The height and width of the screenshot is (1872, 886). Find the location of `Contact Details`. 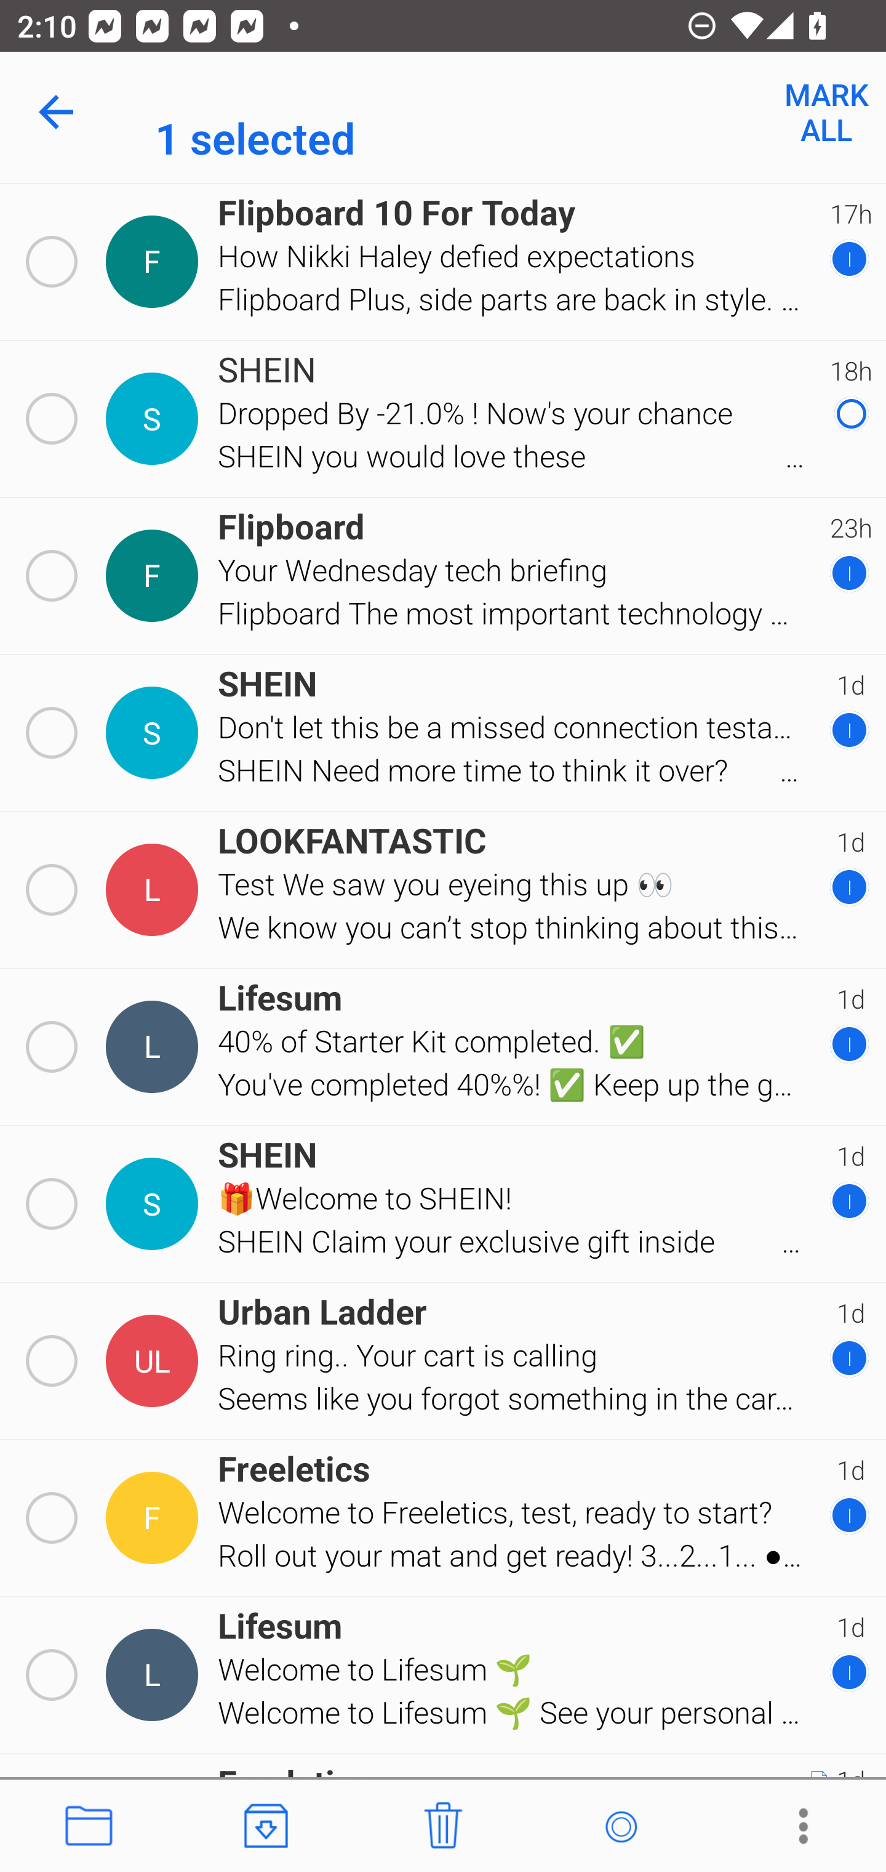

Contact Details is located at coordinates (155, 1047).